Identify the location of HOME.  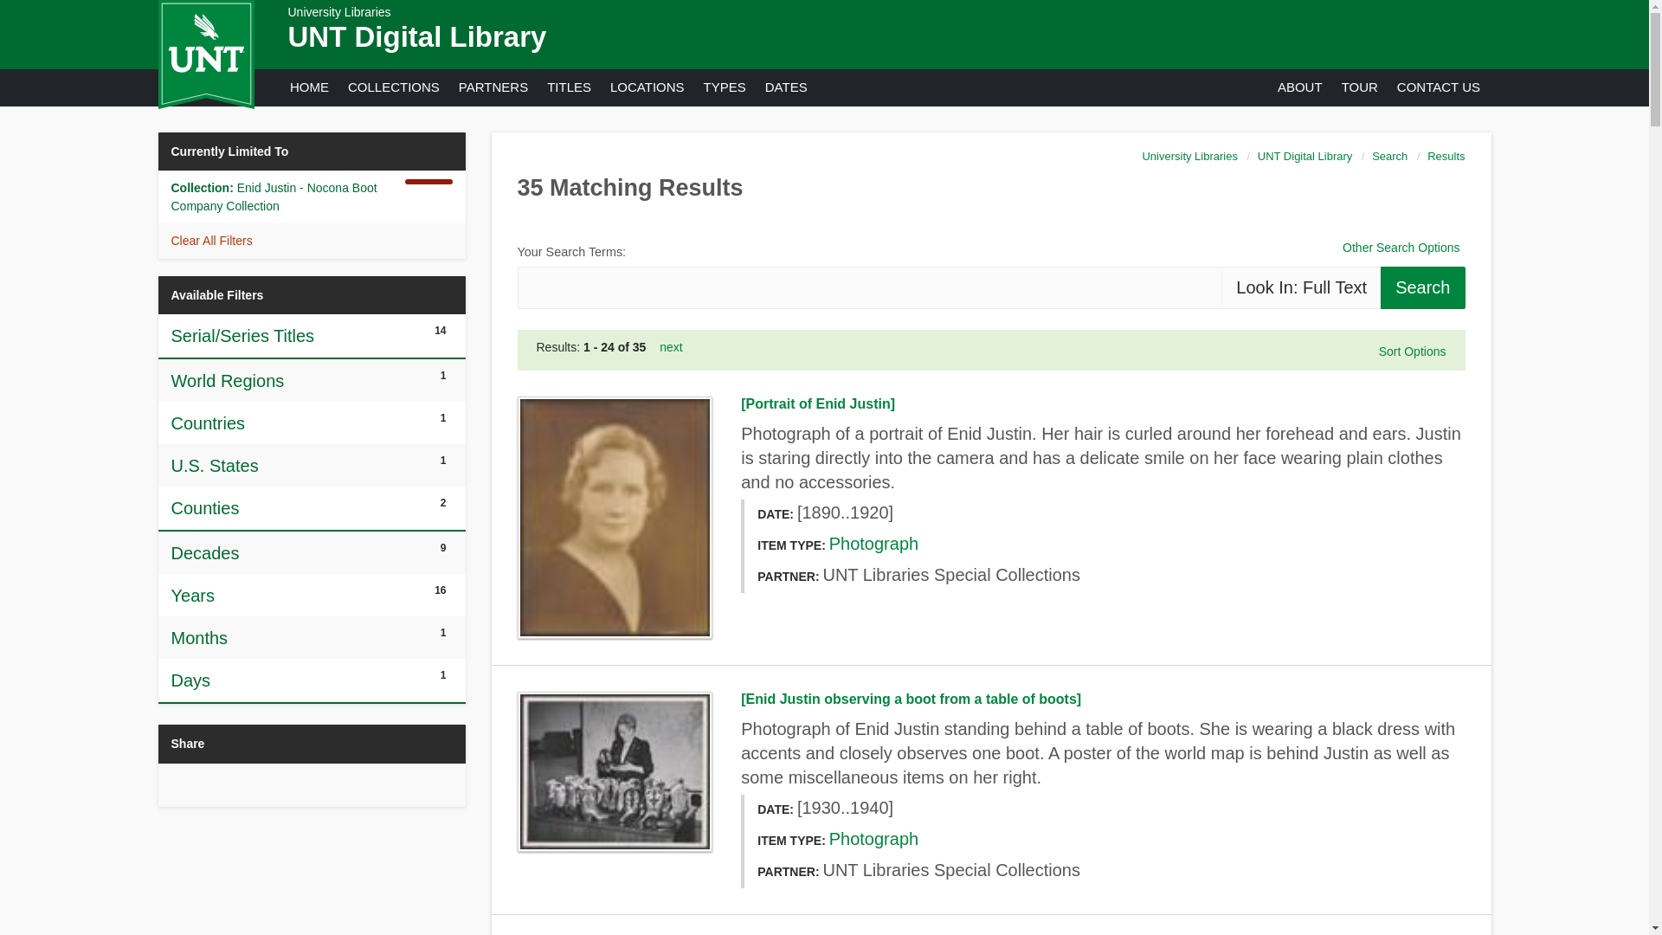
(308, 87).